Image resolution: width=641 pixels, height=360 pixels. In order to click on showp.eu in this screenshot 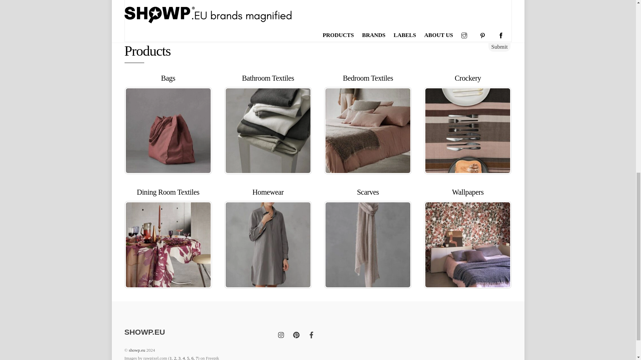, I will do `click(144, 332)`.